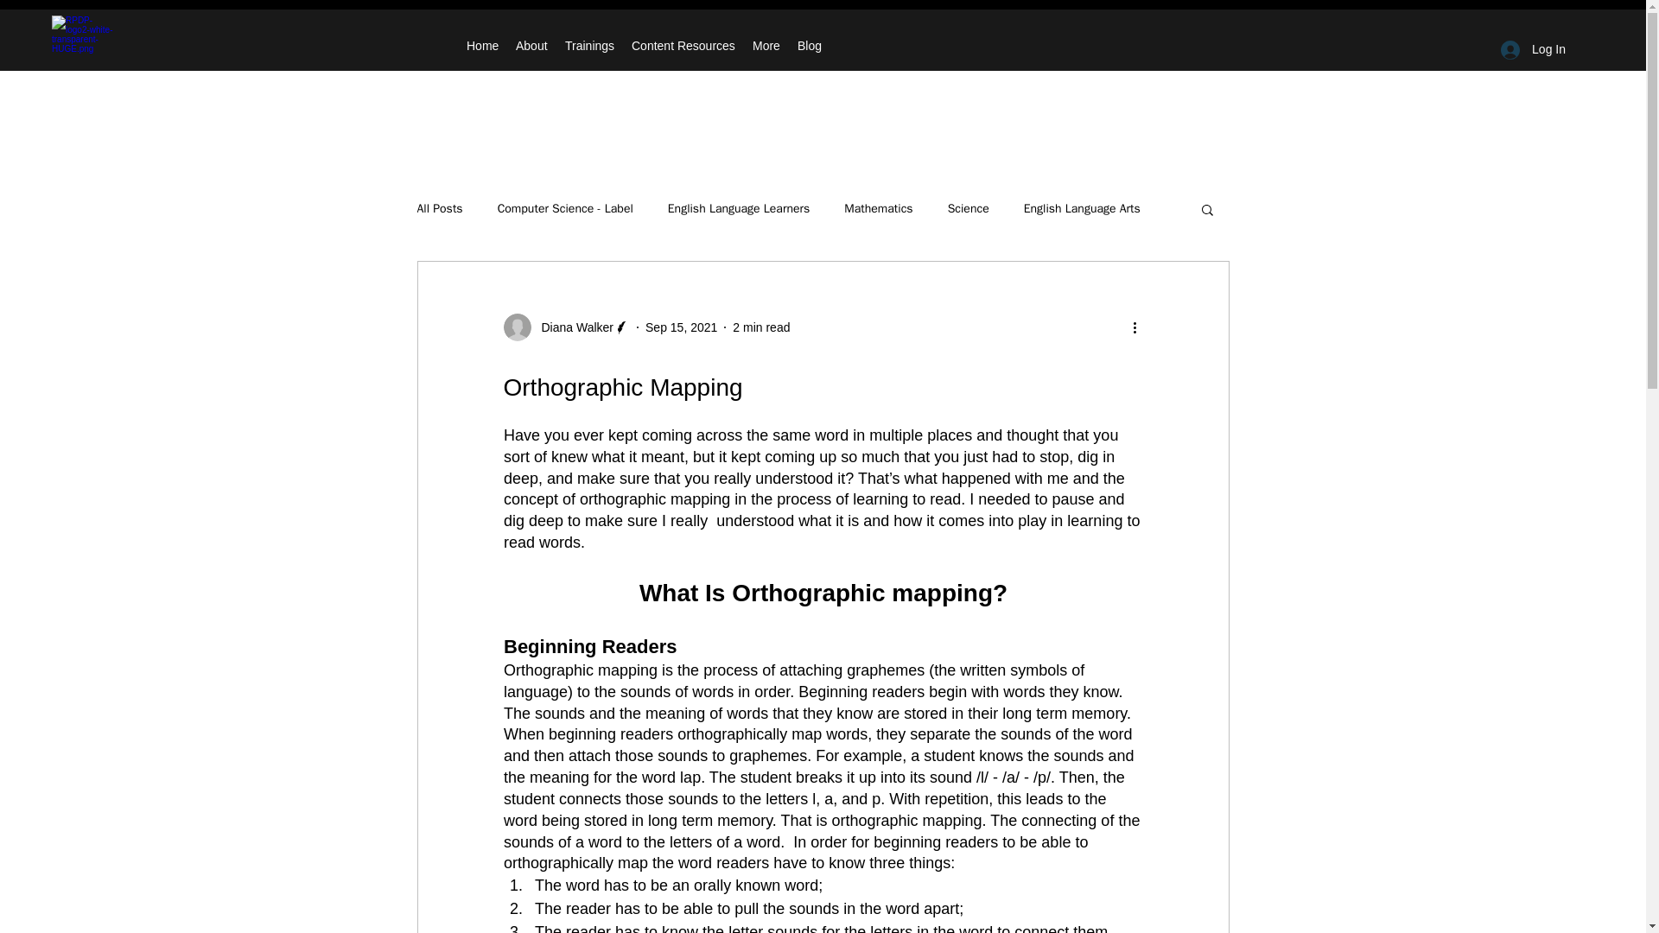  Describe the element at coordinates (810, 45) in the screenshot. I see `Blog` at that location.